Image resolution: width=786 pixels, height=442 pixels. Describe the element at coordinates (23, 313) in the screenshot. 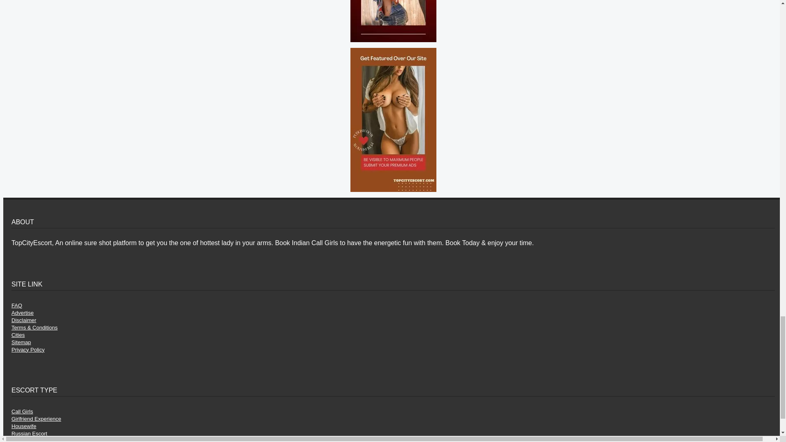

I see `Advertise` at that location.